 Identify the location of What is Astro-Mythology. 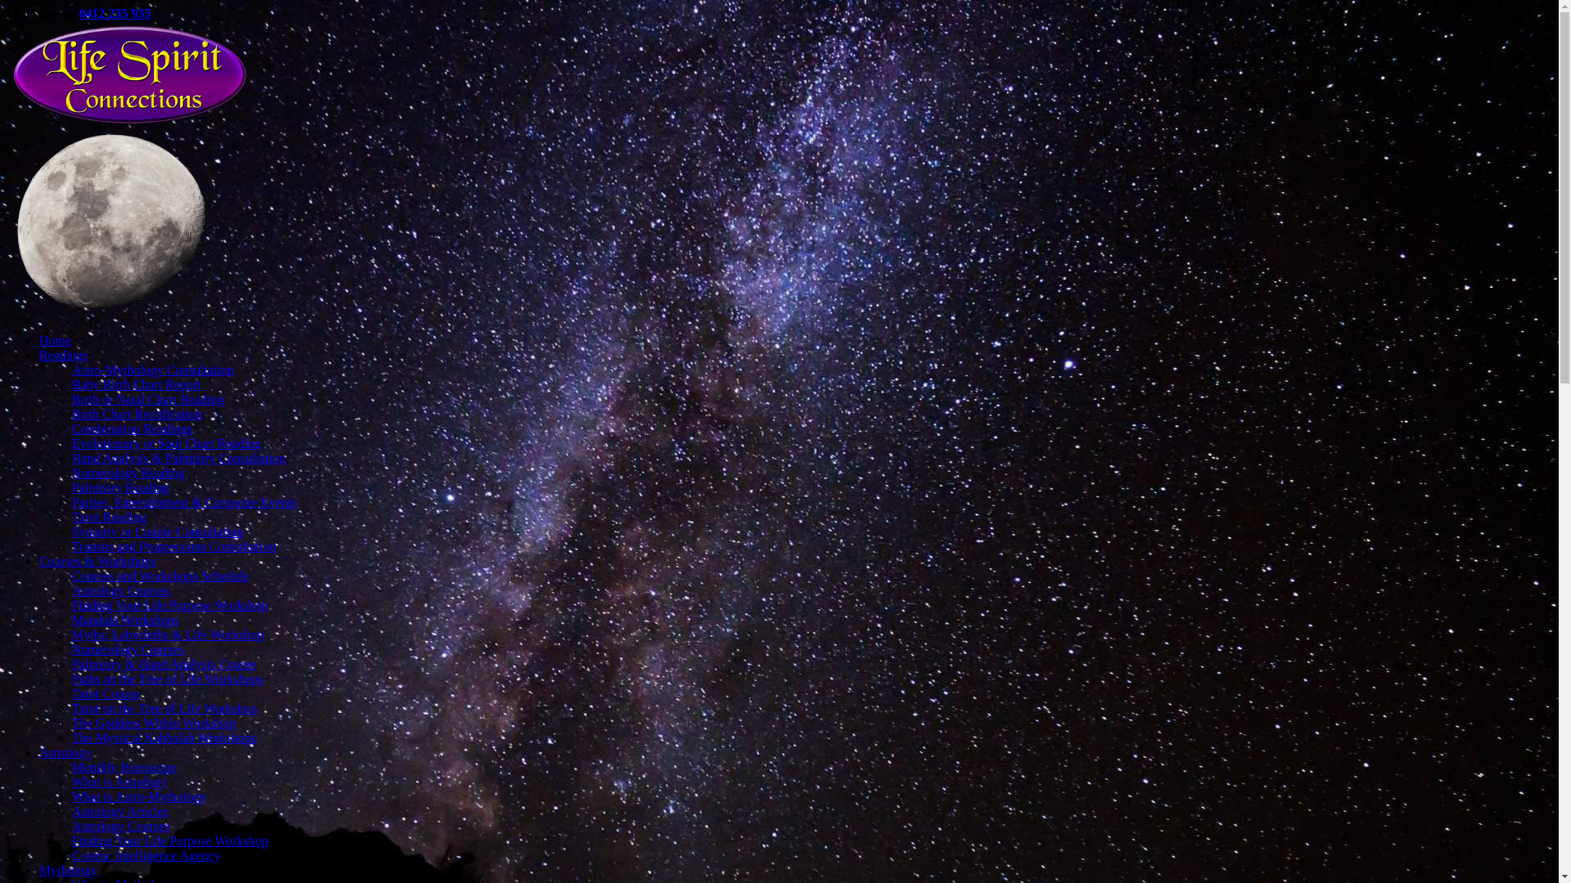
(139, 796).